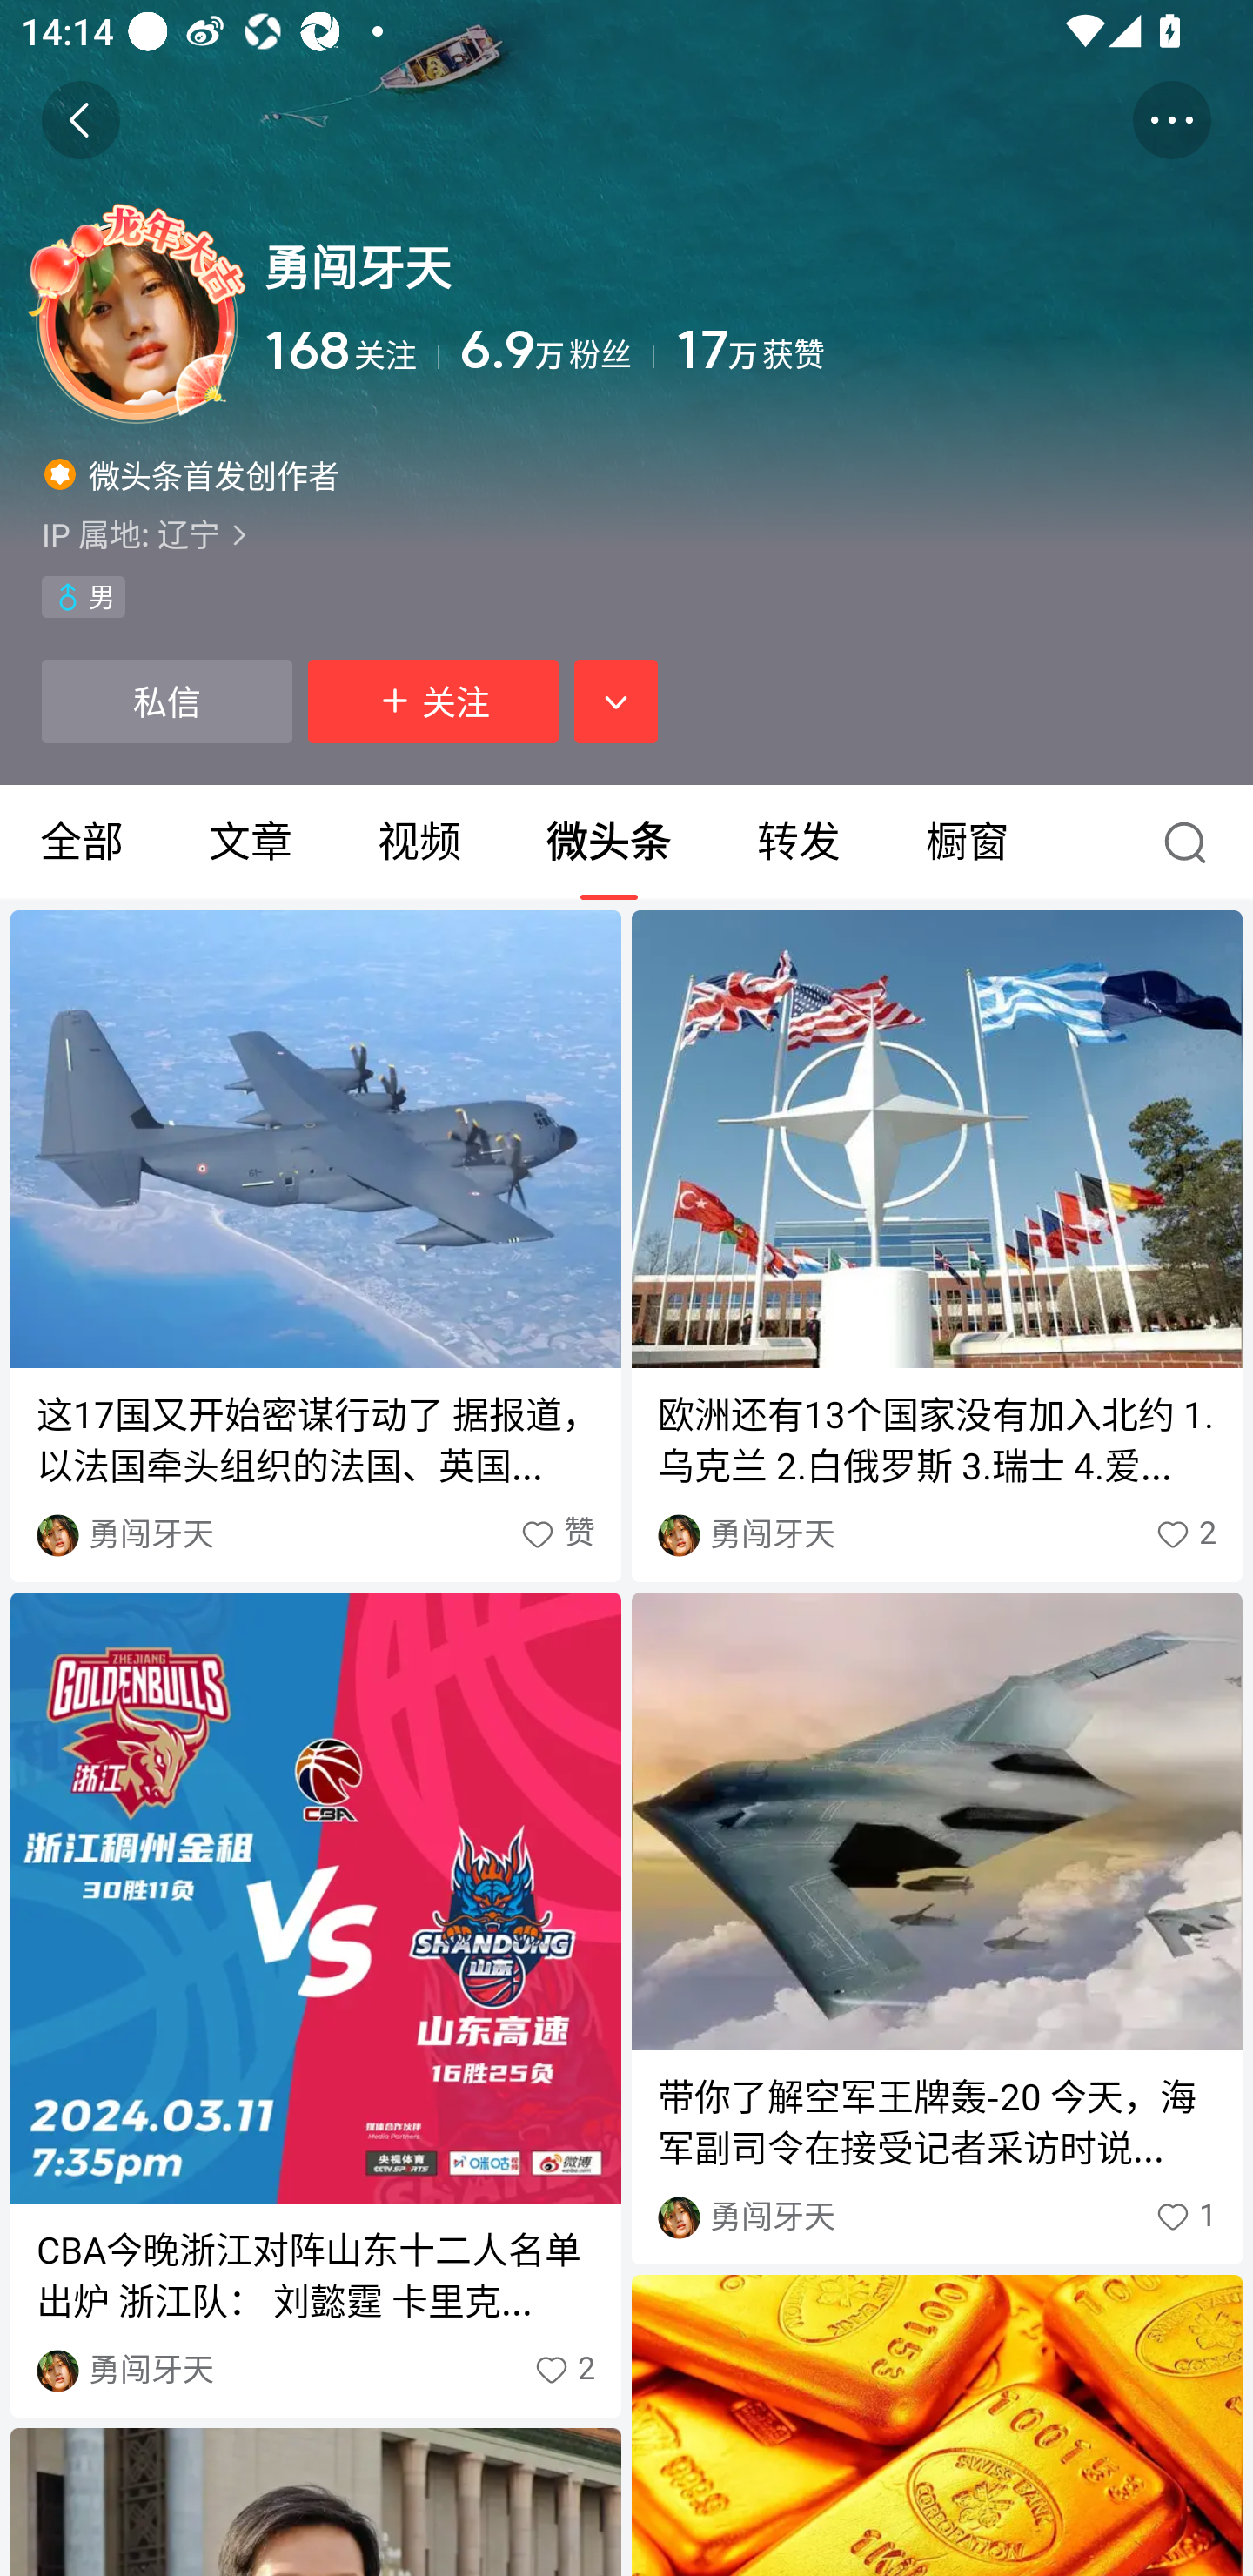  I want to click on 私信, so click(166, 701).